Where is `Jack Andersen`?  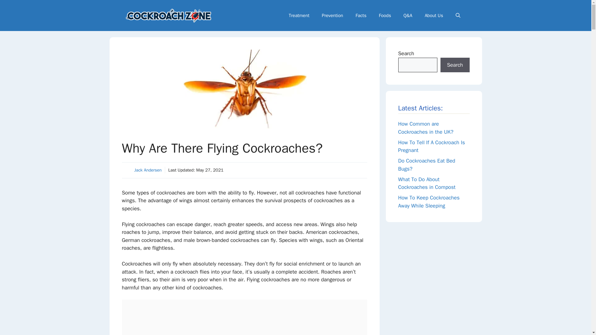
Jack Andersen is located at coordinates (148, 170).